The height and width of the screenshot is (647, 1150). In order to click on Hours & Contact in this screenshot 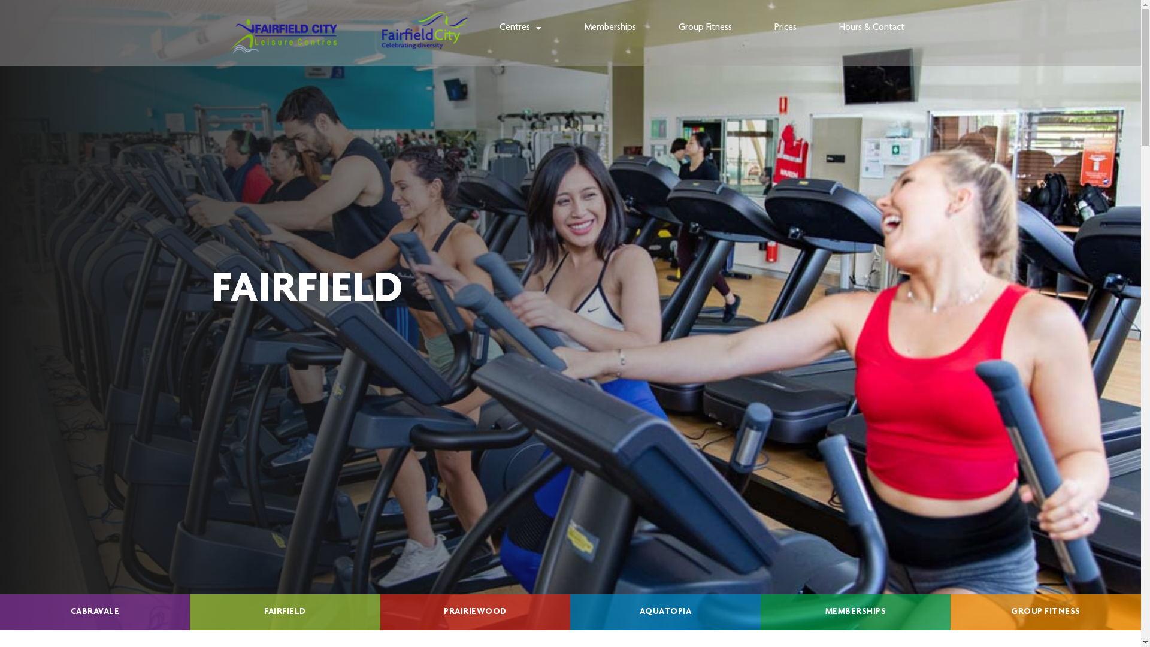, I will do `click(872, 28)`.